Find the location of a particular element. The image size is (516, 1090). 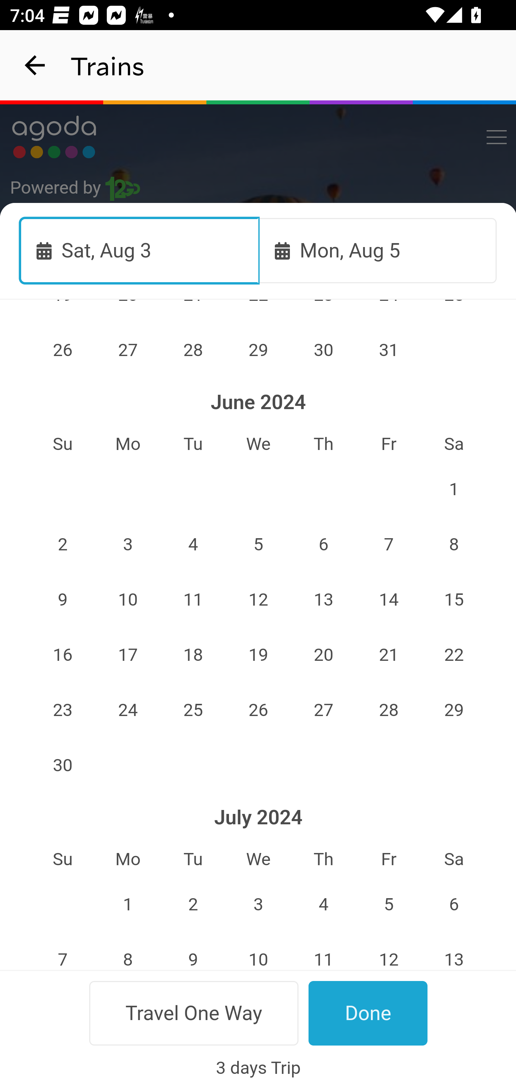

28 is located at coordinates (388, 710).